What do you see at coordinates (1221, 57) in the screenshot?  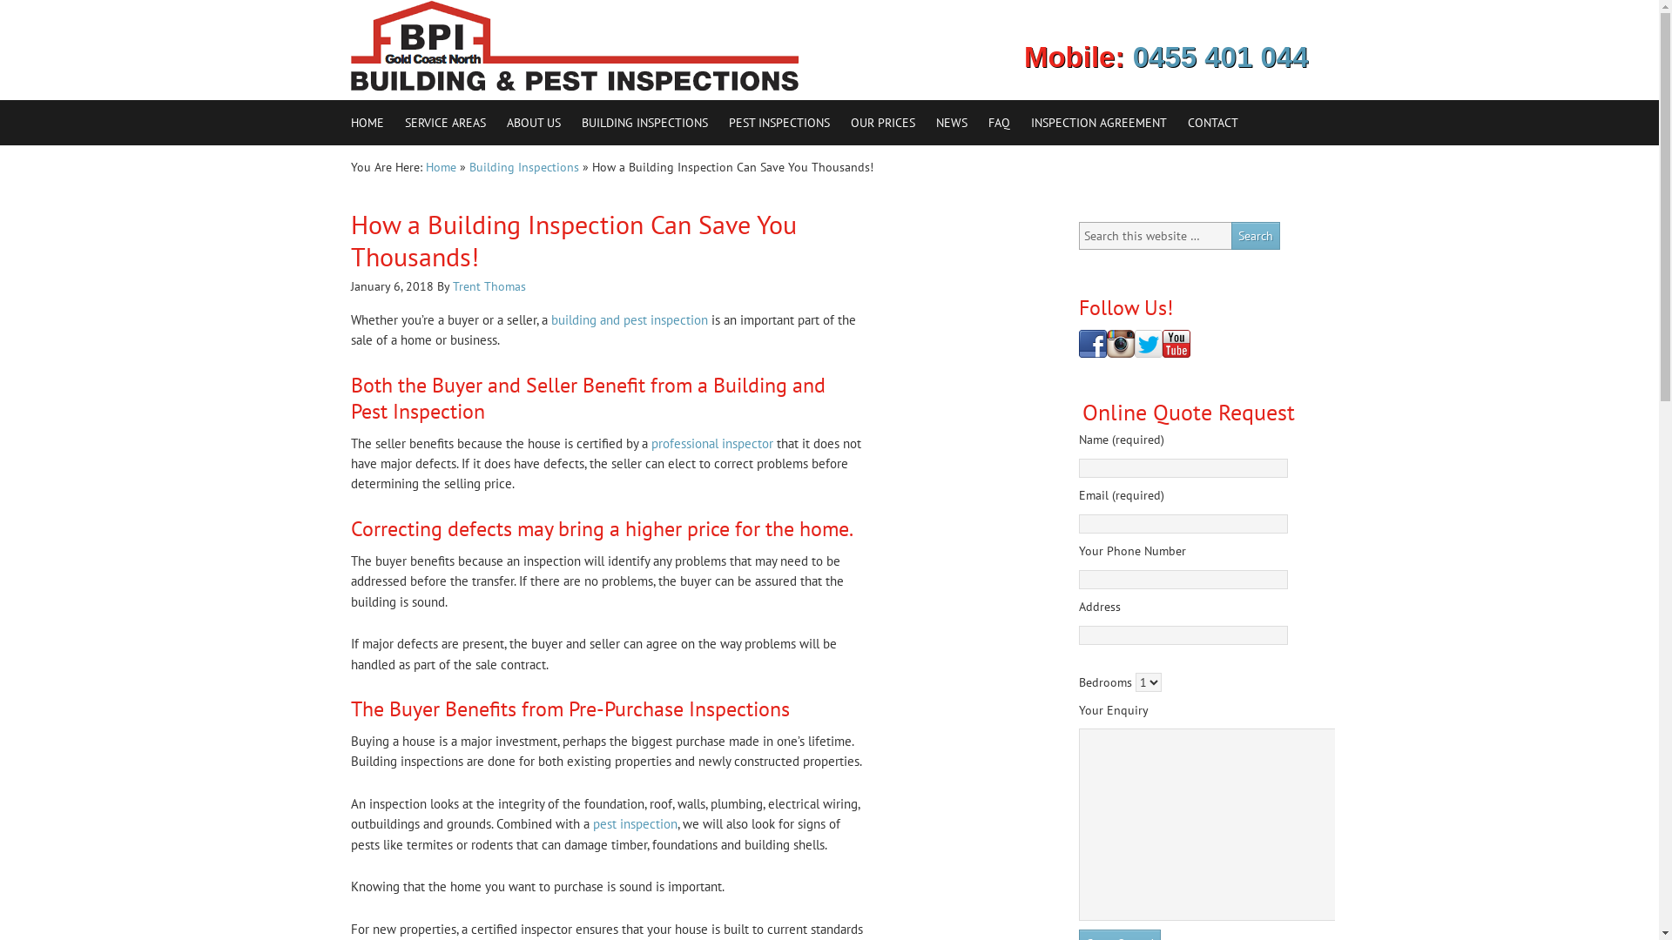 I see `0455 401 044` at bounding box center [1221, 57].